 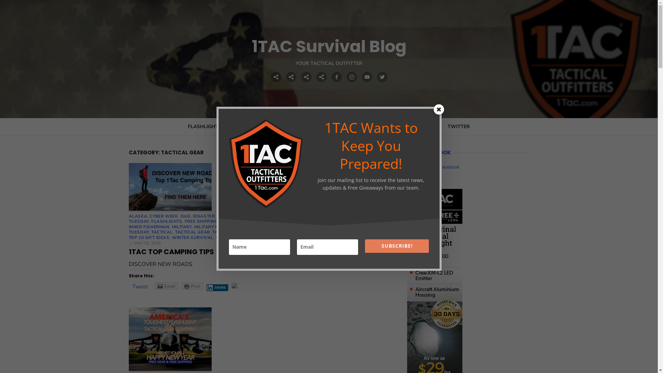 What do you see at coordinates (202, 221) in the screenshot?
I see `FREE SHIPPING` at bounding box center [202, 221].